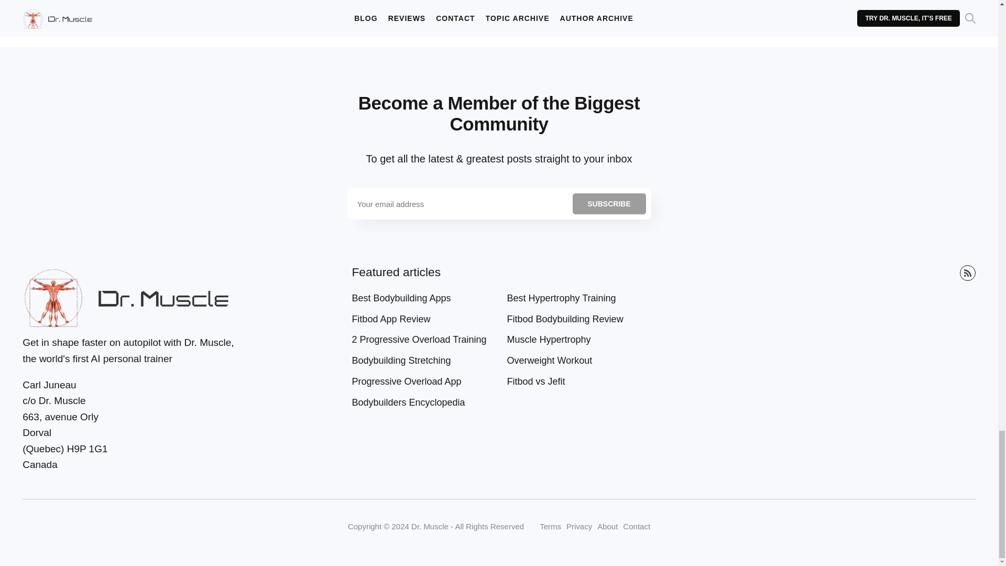  What do you see at coordinates (539, 382) in the screenshot?
I see `Fitbod vs Jefit` at bounding box center [539, 382].